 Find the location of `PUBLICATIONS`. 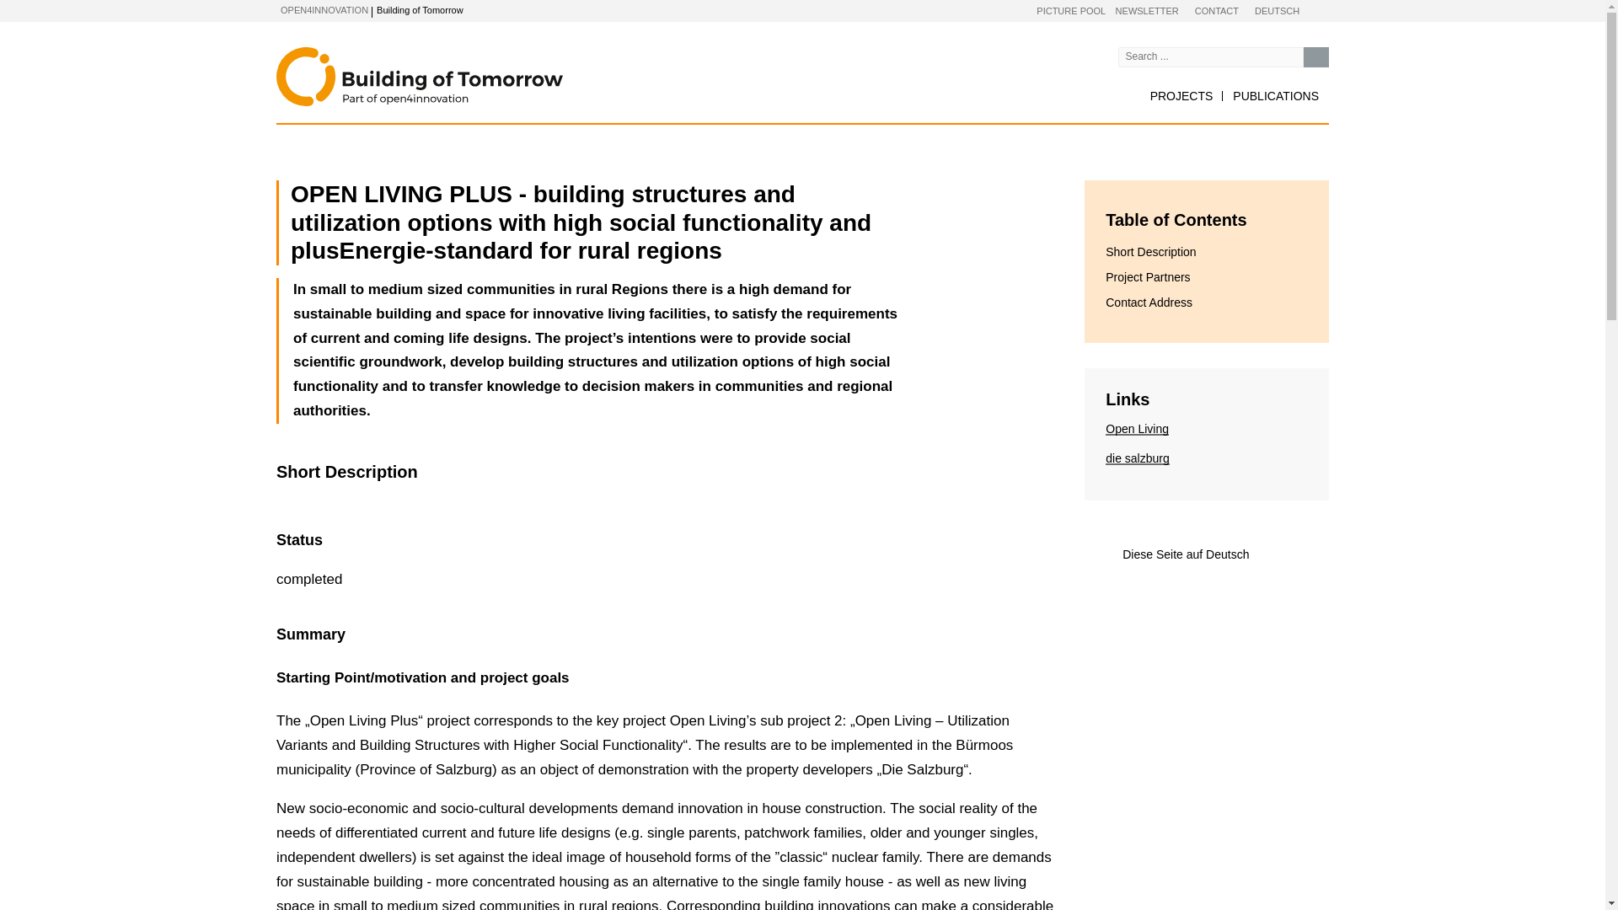

PUBLICATIONS is located at coordinates (1276, 96).